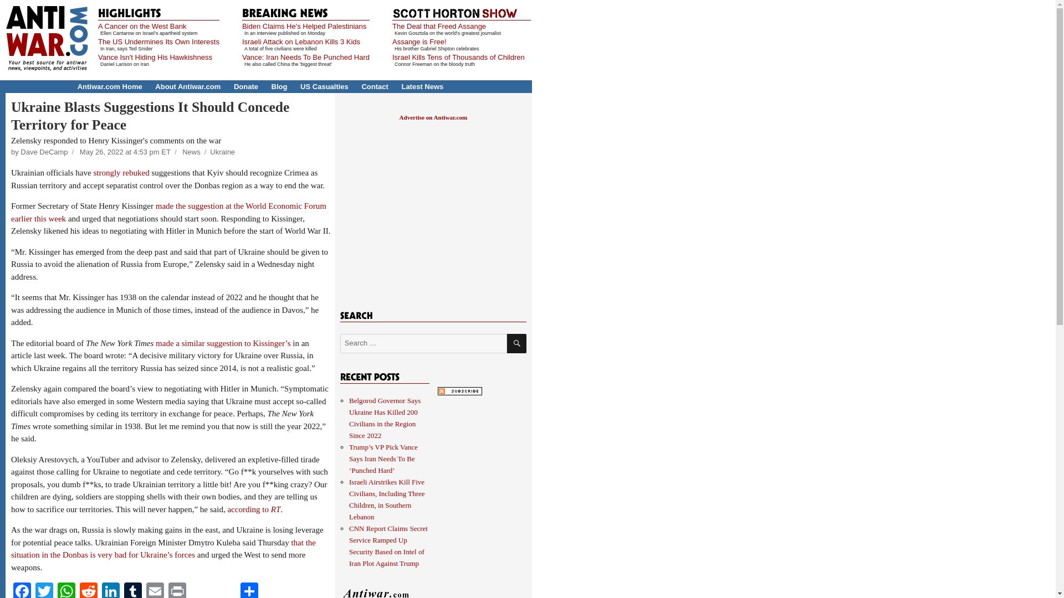  Describe the element at coordinates (422, 86) in the screenshot. I see `Latest News` at that location.